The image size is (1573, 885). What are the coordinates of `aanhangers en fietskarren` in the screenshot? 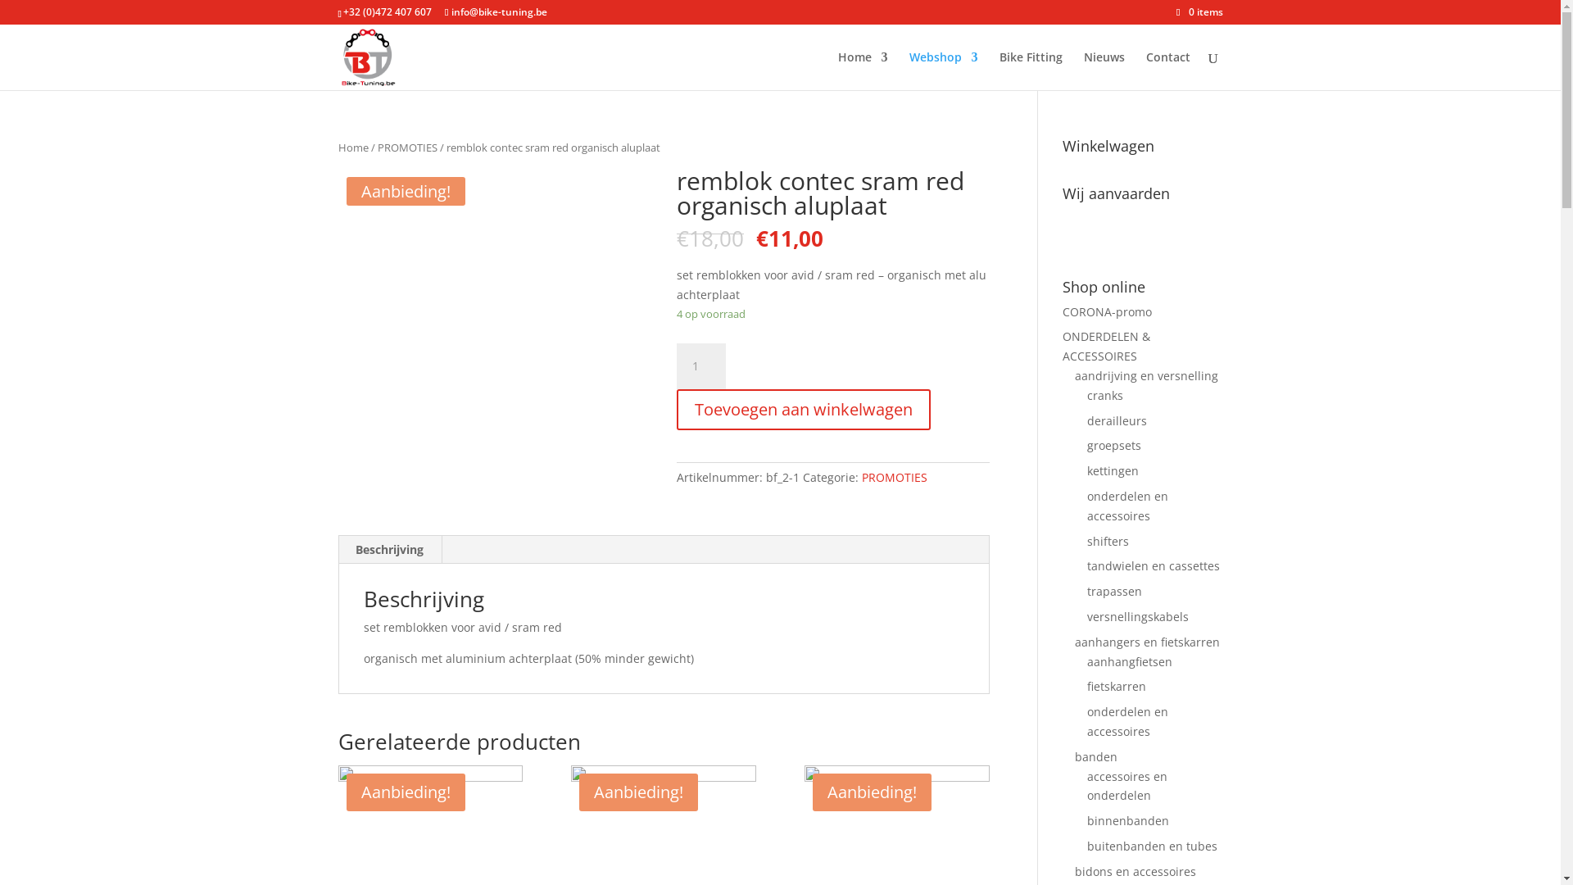 It's located at (1147, 642).